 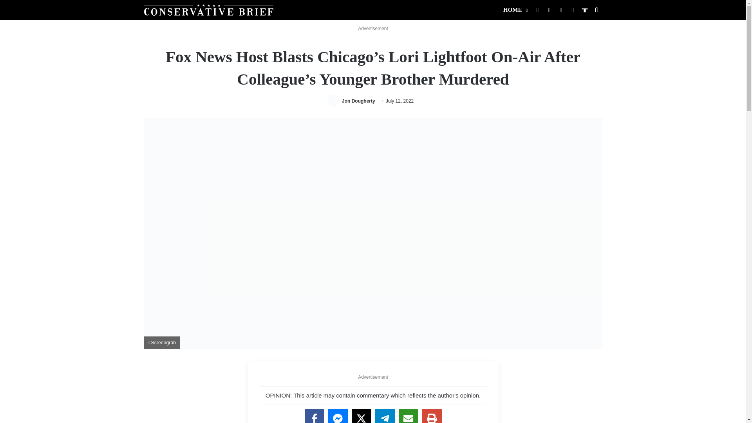 I want to click on Jon Dougherty, so click(x=359, y=101).